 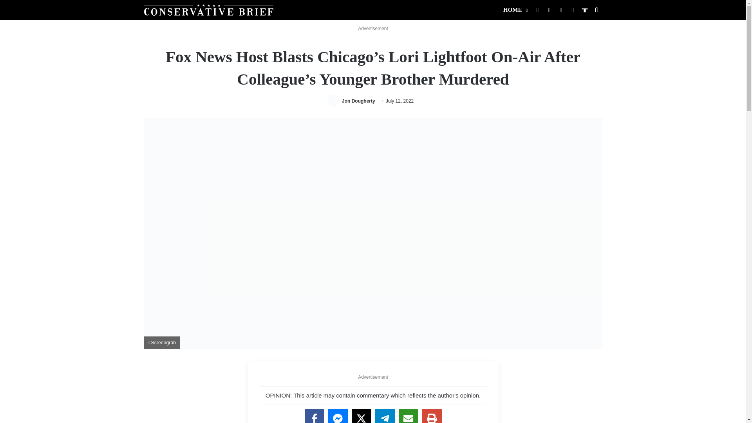 I want to click on Jon Dougherty, so click(x=359, y=101).